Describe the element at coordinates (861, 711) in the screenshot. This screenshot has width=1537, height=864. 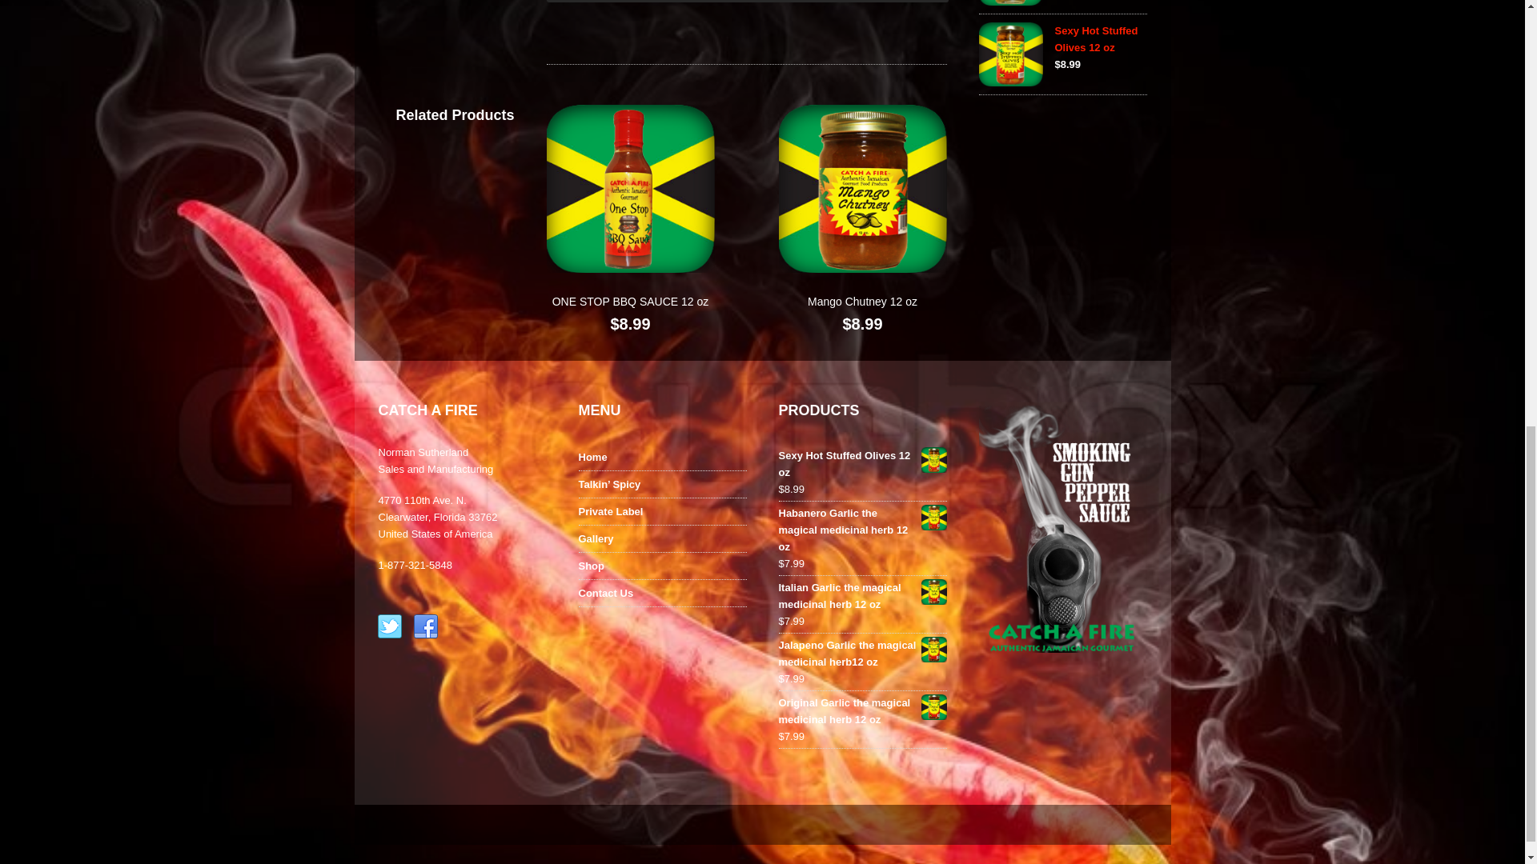
I see `Original Garlic the magical medicinal herb 12 oz` at that location.